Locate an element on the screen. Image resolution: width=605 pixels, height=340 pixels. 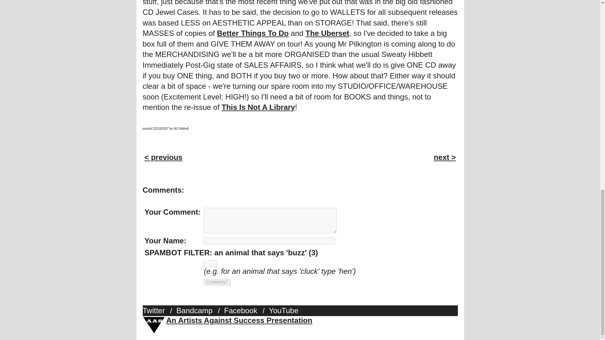
Facebook is located at coordinates (242, 310).